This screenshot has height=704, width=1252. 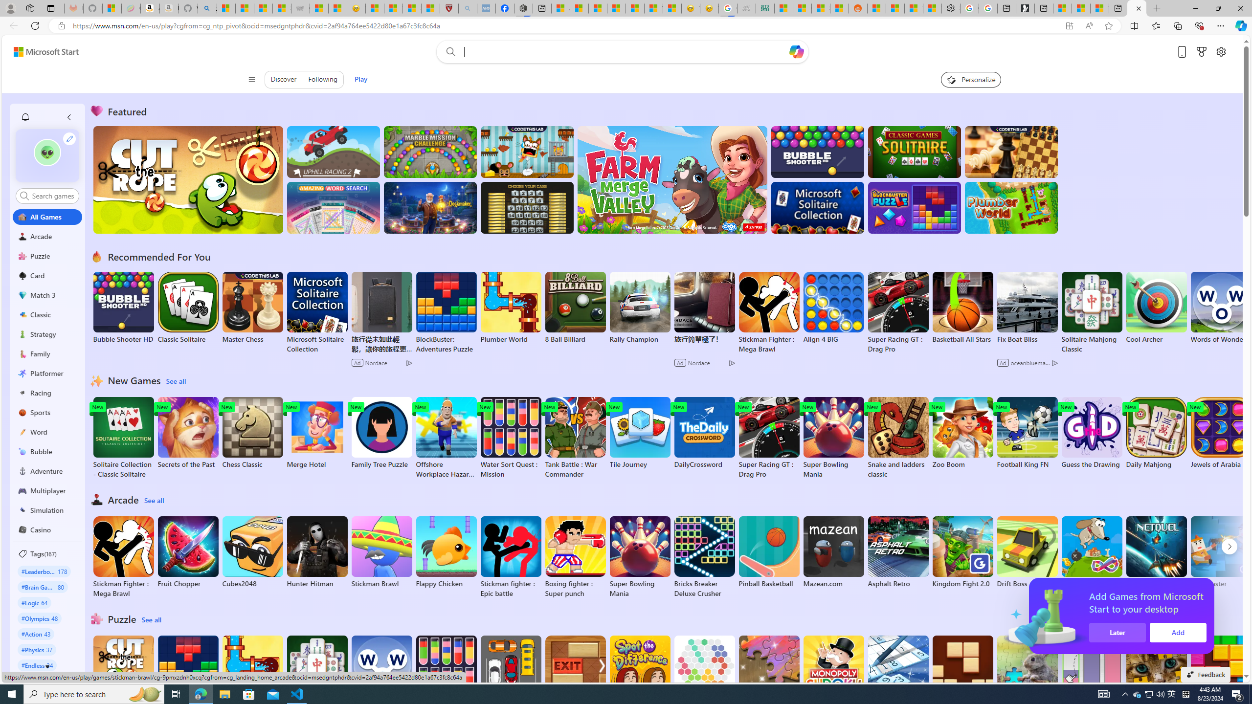 I want to click on Daily Mahjong, so click(x=1156, y=433).